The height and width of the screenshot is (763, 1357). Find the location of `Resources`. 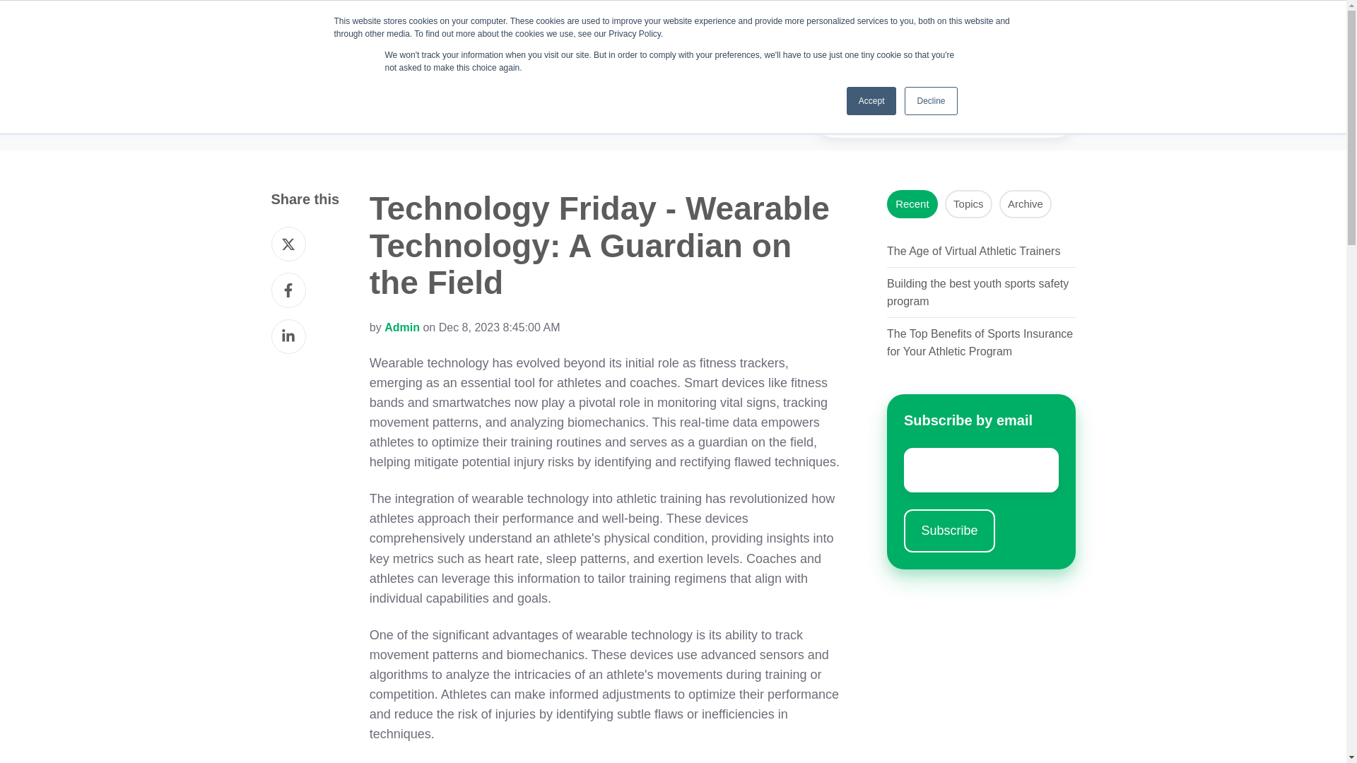

Resources is located at coordinates (755, 42).